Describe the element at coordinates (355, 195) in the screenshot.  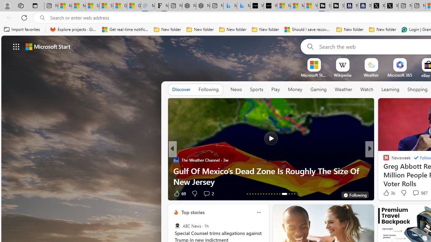
I see `You're following The Weather Channel` at that location.